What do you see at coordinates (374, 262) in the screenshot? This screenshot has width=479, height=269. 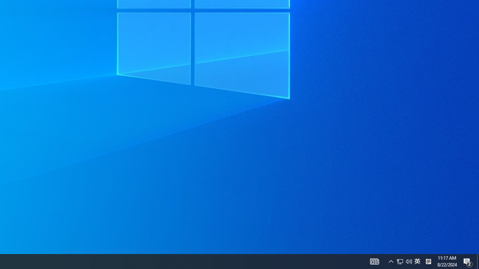 I see `AutomationID: 4105` at bounding box center [374, 262].